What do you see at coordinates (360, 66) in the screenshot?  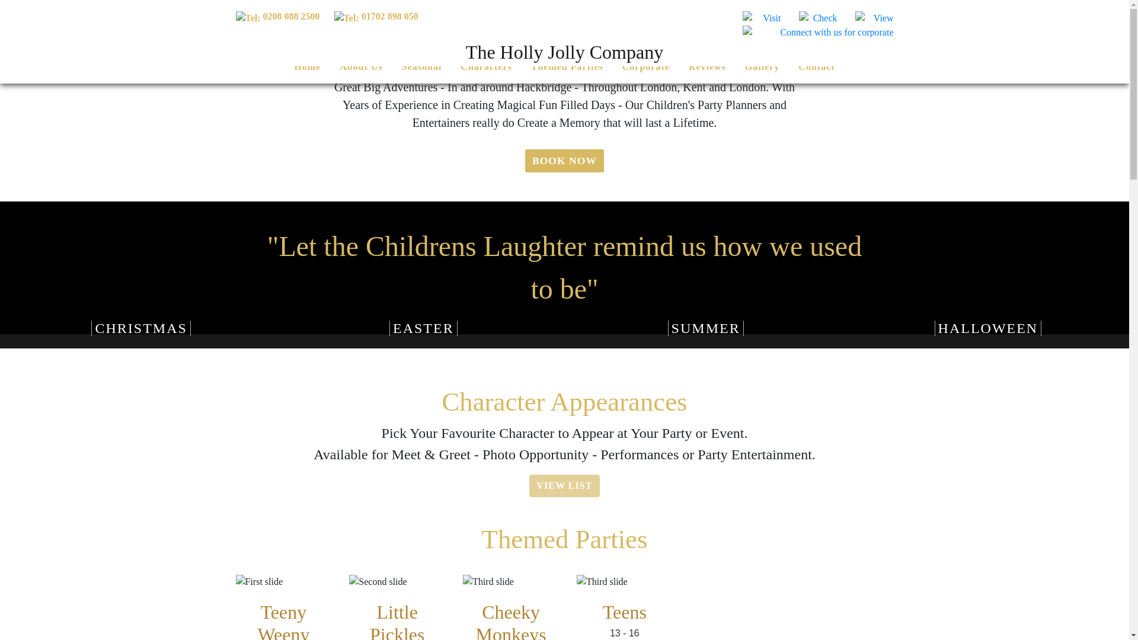 I see `About Us` at bounding box center [360, 66].